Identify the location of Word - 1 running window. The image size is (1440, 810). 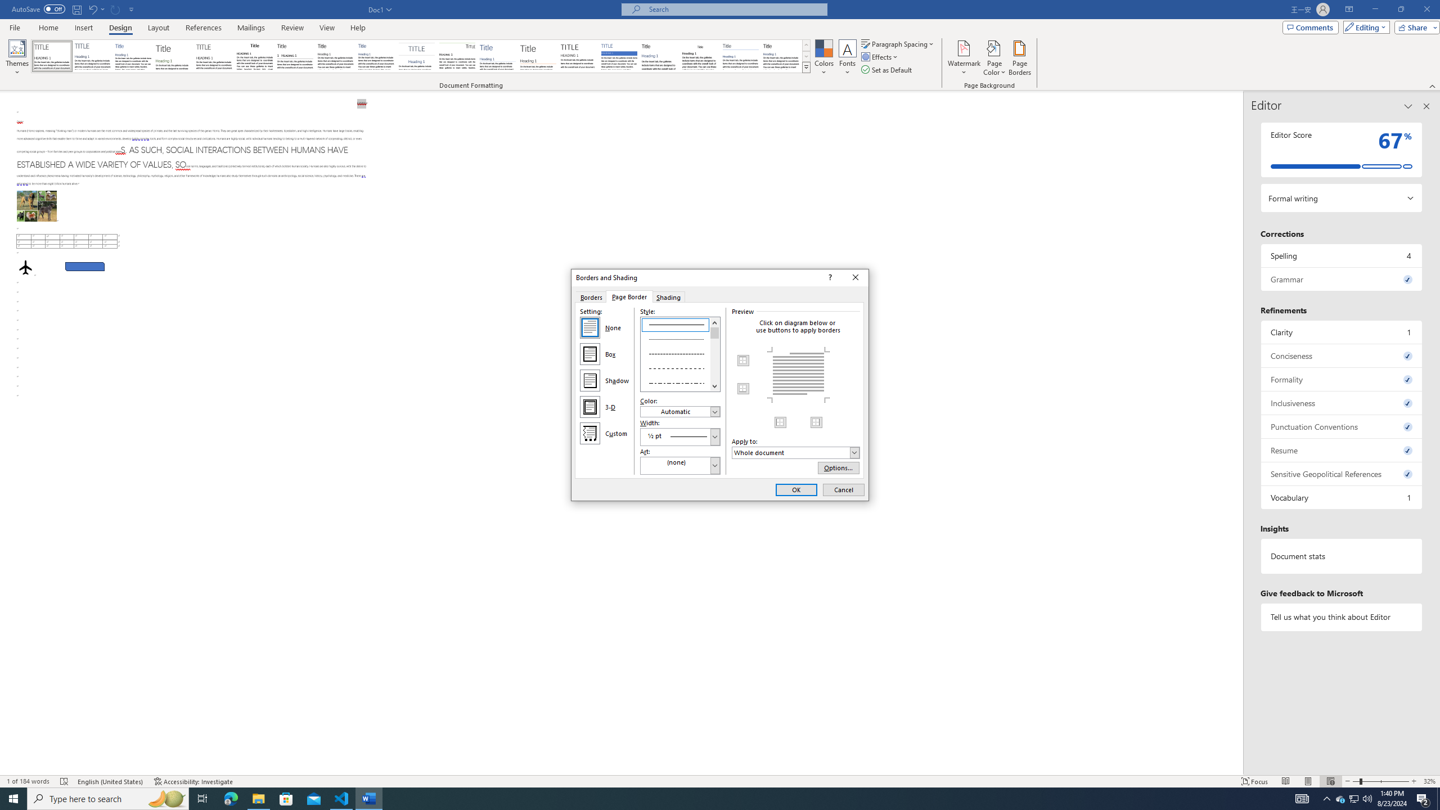
(369, 799).